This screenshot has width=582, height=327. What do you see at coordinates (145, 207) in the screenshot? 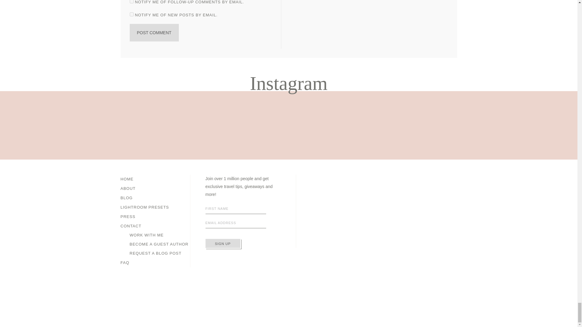
I see `LIGHTROOM PRESETS` at bounding box center [145, 207].